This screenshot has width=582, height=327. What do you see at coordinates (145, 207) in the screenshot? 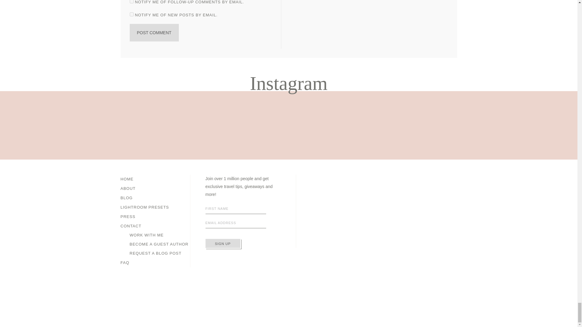
I see `LIGHTROOM PRESETS` at bounding box center [145, 207].